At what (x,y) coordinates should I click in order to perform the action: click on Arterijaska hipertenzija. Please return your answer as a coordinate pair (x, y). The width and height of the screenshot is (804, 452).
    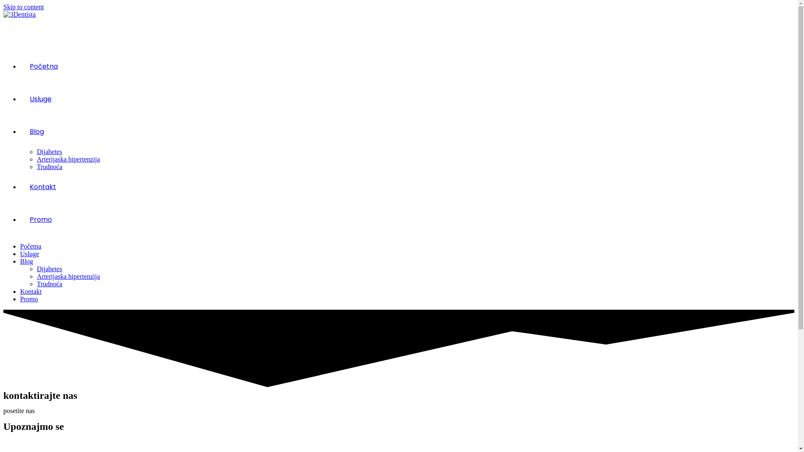
    Looking at the image, I should click on (69, 276).